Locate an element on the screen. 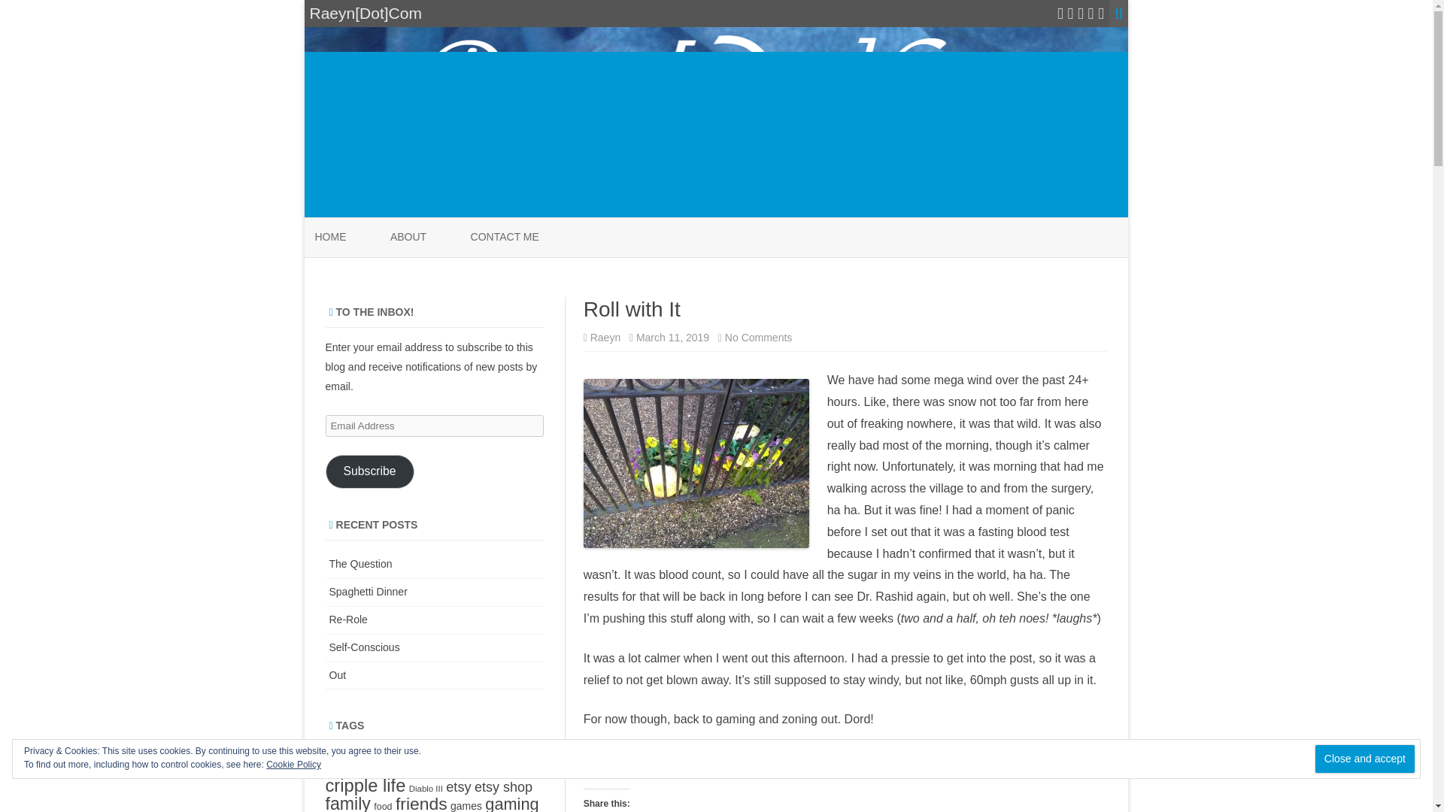 This screenshot has width=1444, height=812. Raeyn is located at coordinates (758, 337).